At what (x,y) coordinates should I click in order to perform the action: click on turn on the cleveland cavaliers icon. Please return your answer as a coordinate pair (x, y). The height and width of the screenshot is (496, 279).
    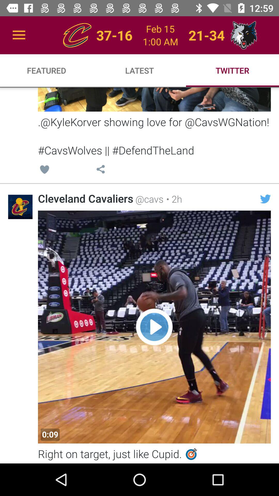
    Looking at the image, I should click on (86, 198).